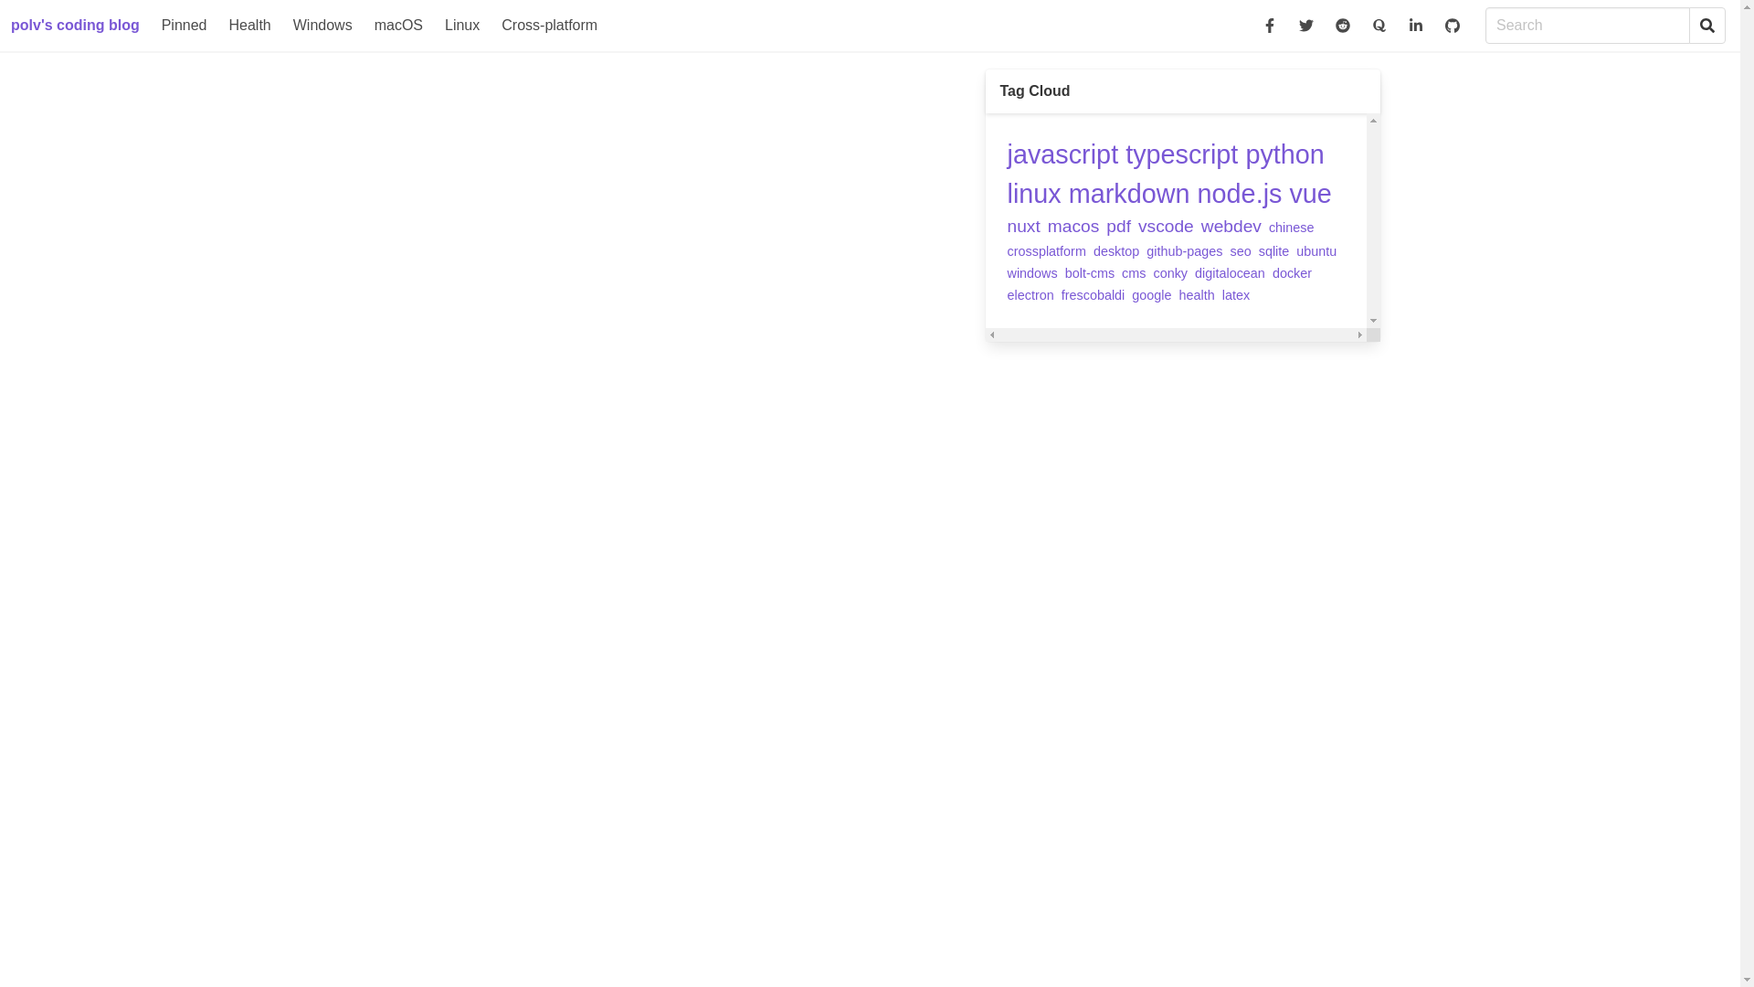  What do you see at coordinates (1129, 194) in the screenshot?
I see `markdown` at bounding box center [1129, 194].